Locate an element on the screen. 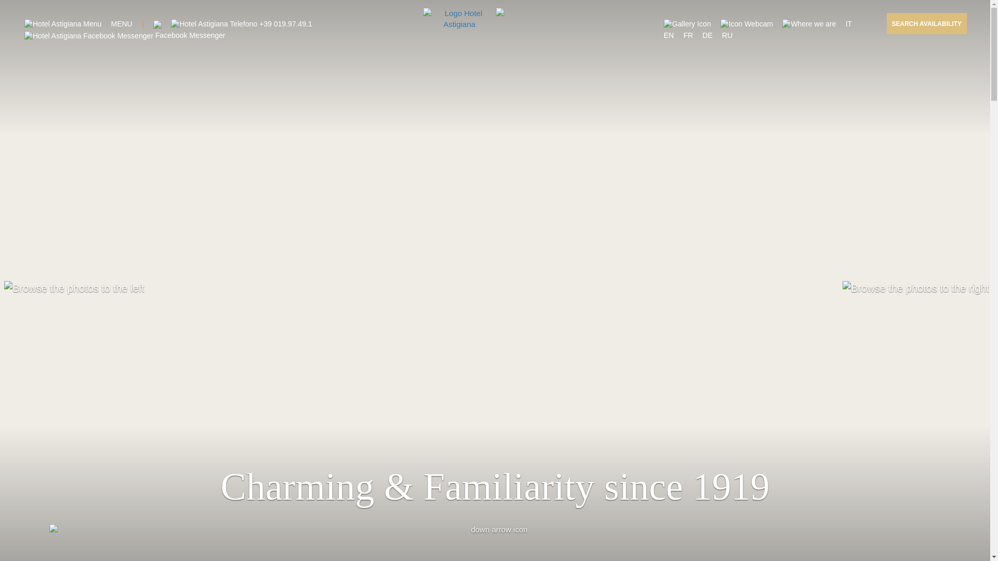  DE is located at coordinates (707, 35).